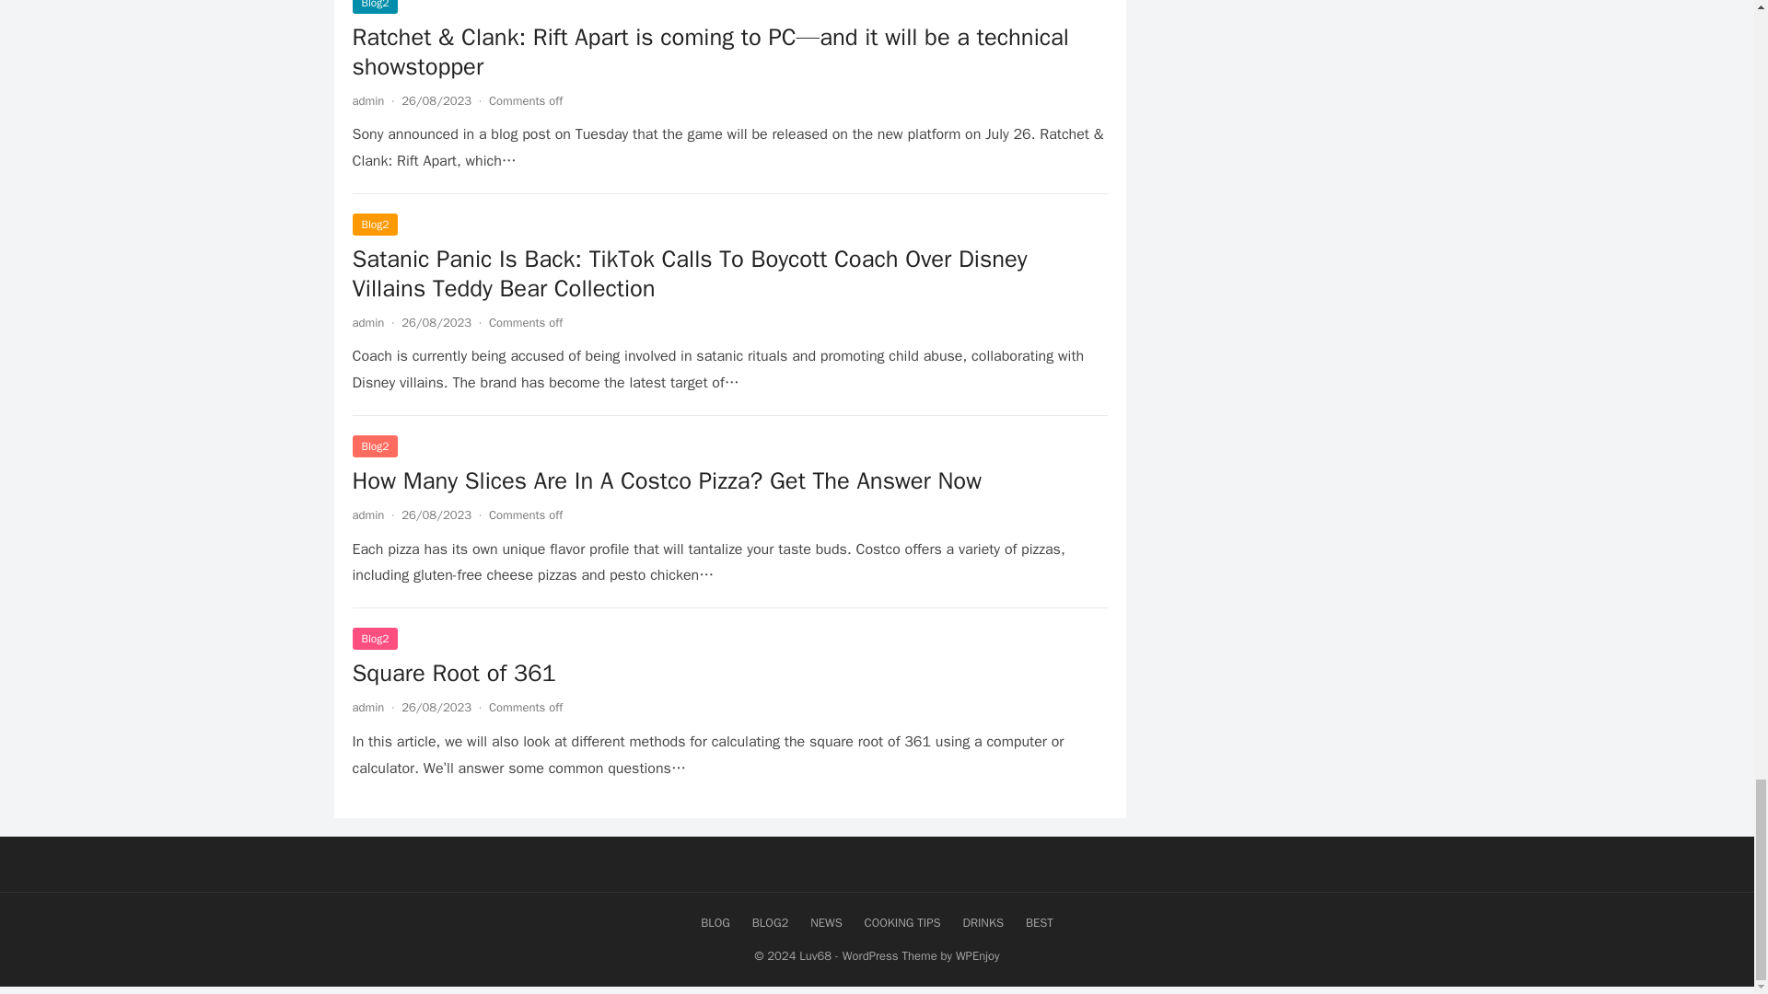  What do you see at coordinates (667, 480) in the screenshot?
I see `How Many Slices Are In A Costco Pizza? Get The Answer Now` at bounding box center [667, 480].